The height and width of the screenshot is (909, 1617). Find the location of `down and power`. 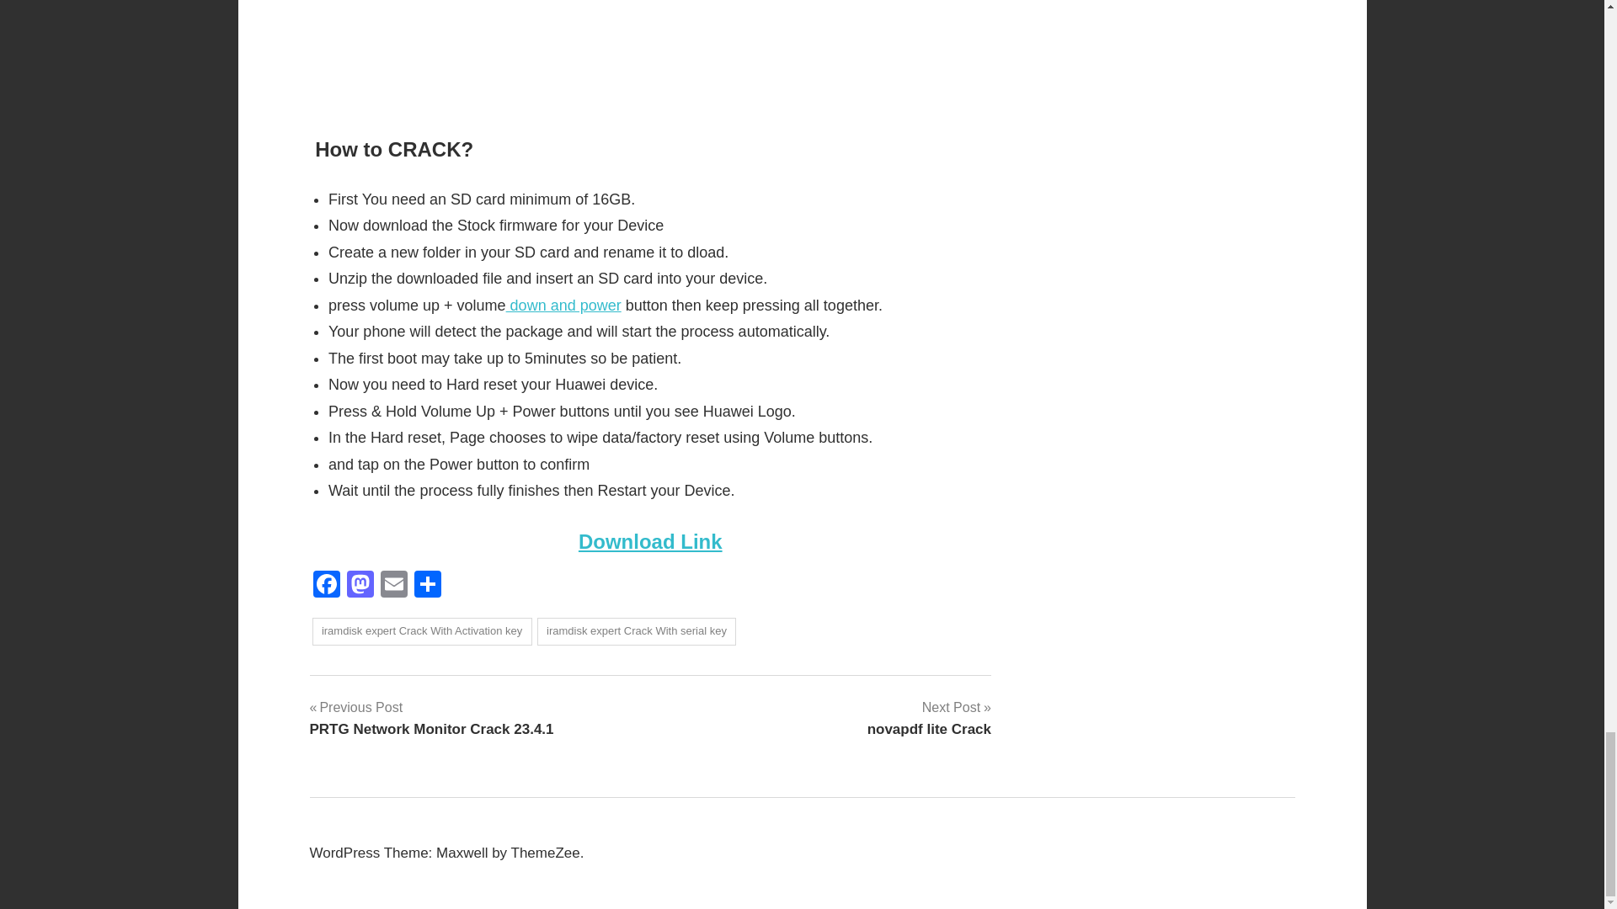

down and power is located at coordinates (327, 586).